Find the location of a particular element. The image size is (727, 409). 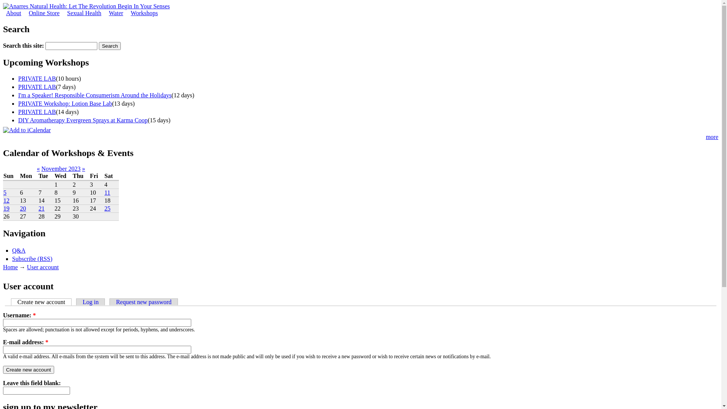

25 is located at coordinates (108, 208).